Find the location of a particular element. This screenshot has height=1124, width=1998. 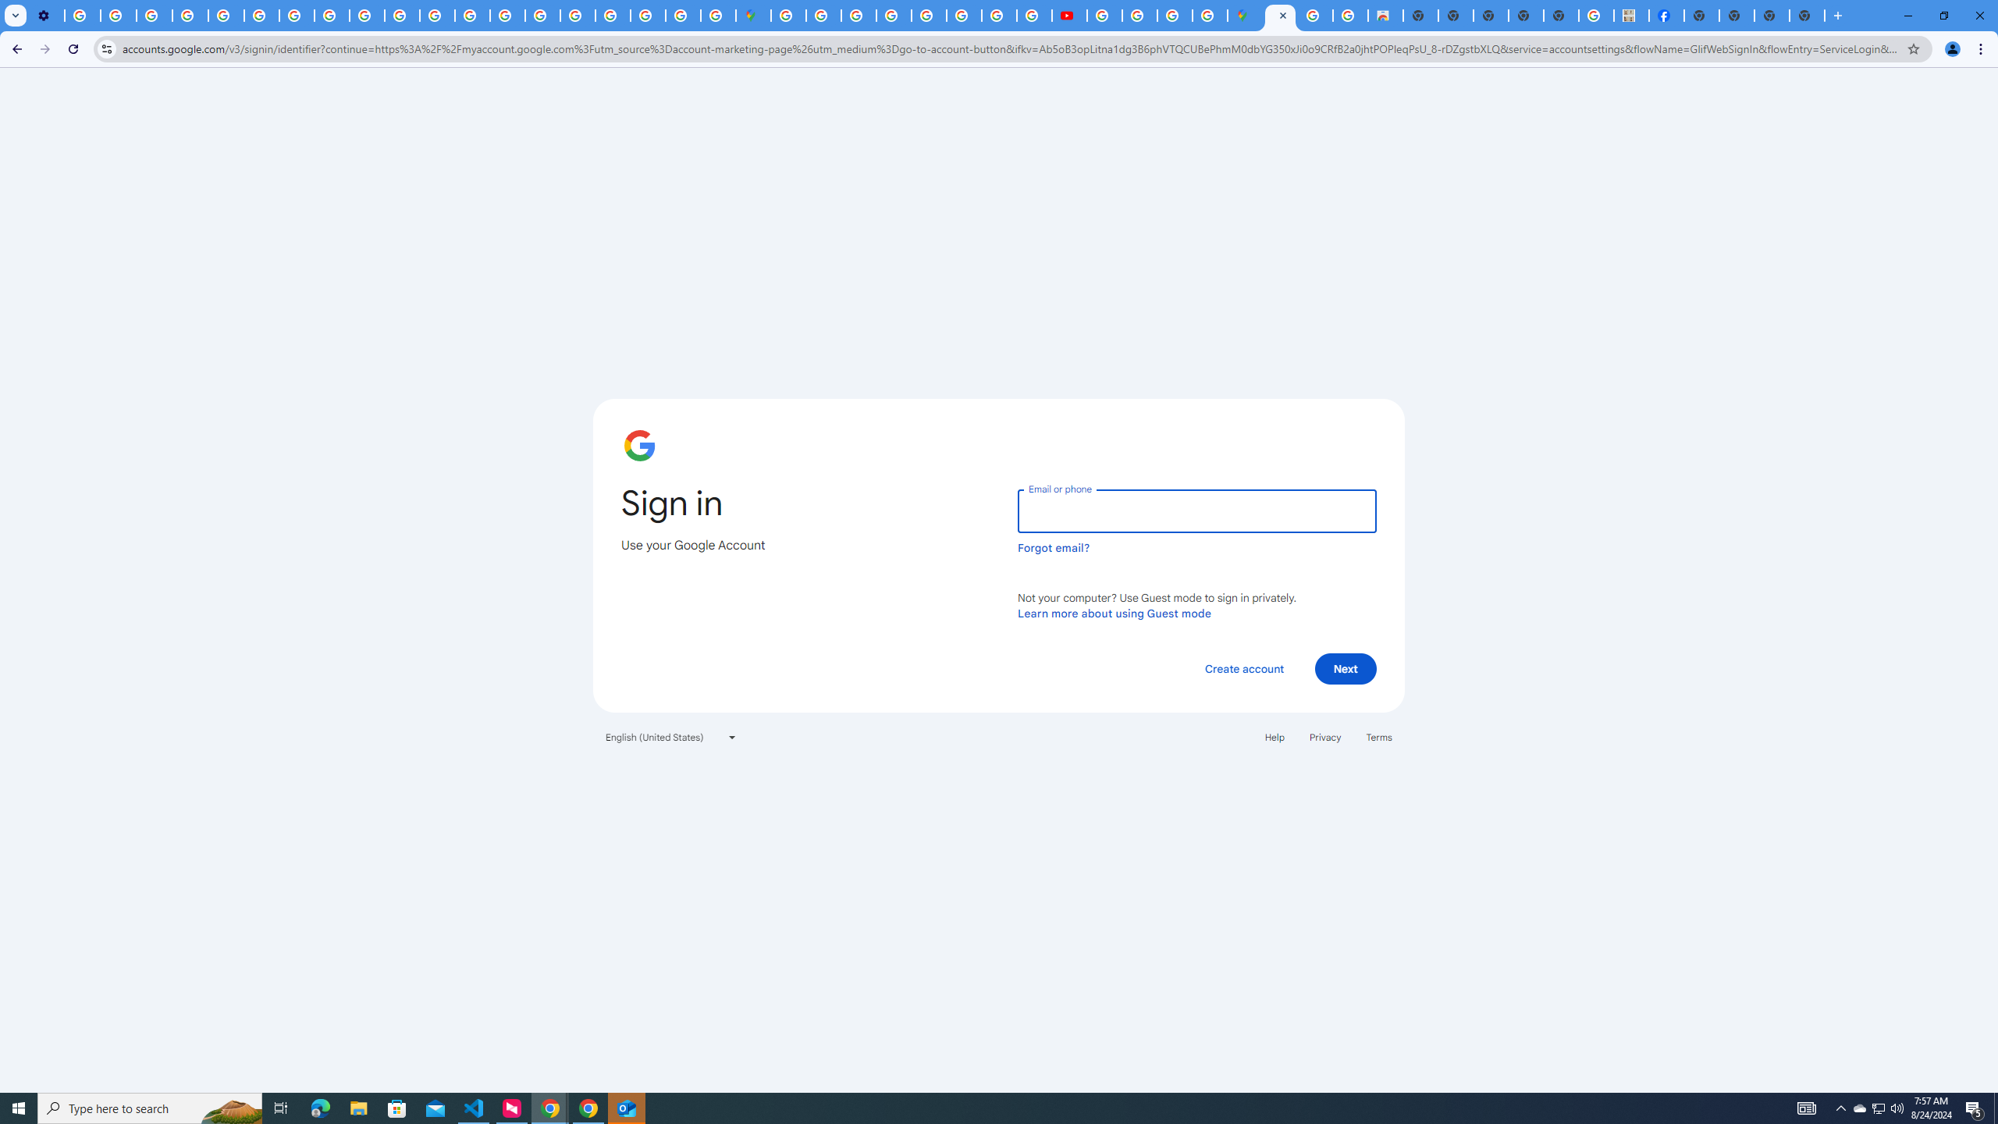

Chrome Web Store - Shopping is located at coordinates (1385, 16).